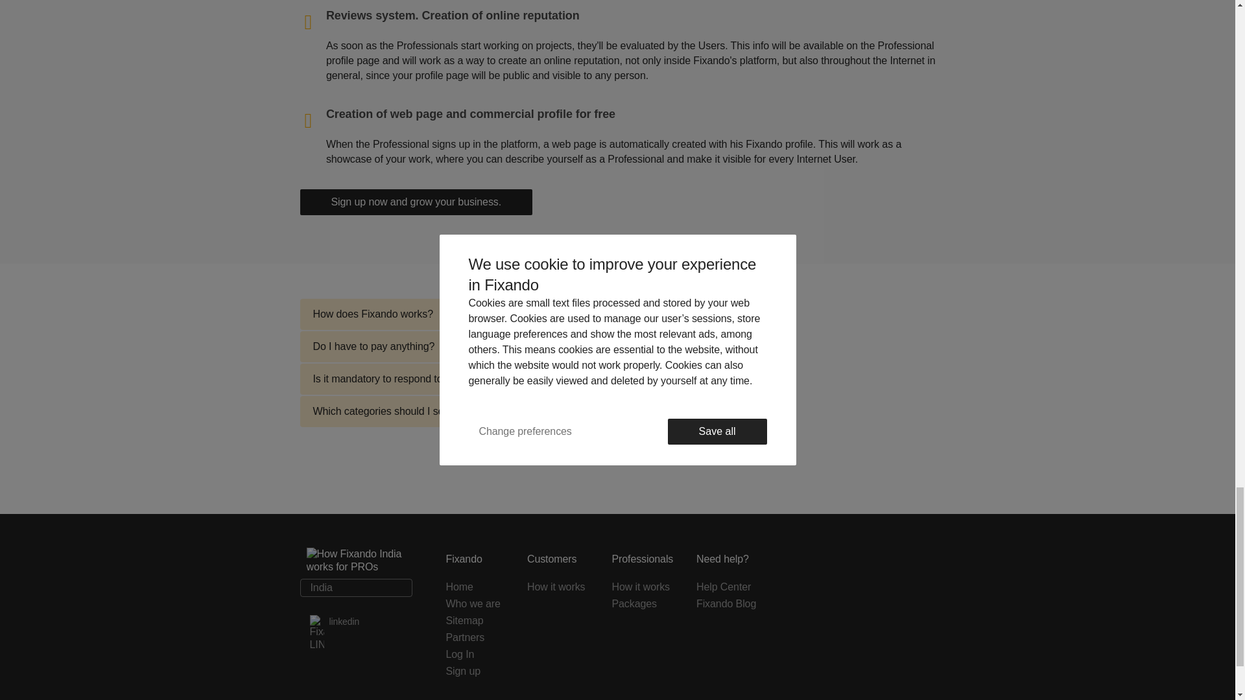 Image resolution: width=1245 pixels, height=700 pixels. What do you see at coordinates (355, 588) in the screenshot?
I see `India` at bounding box center [355, 588].